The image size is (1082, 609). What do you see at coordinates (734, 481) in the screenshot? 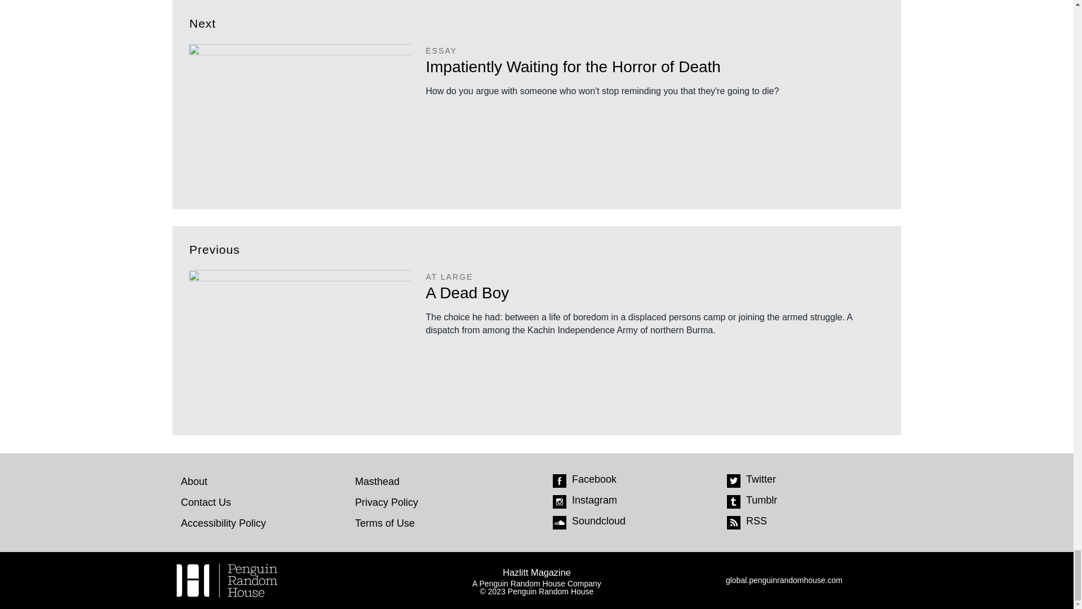
I see `Twitter` at bounding box center [734, 481].